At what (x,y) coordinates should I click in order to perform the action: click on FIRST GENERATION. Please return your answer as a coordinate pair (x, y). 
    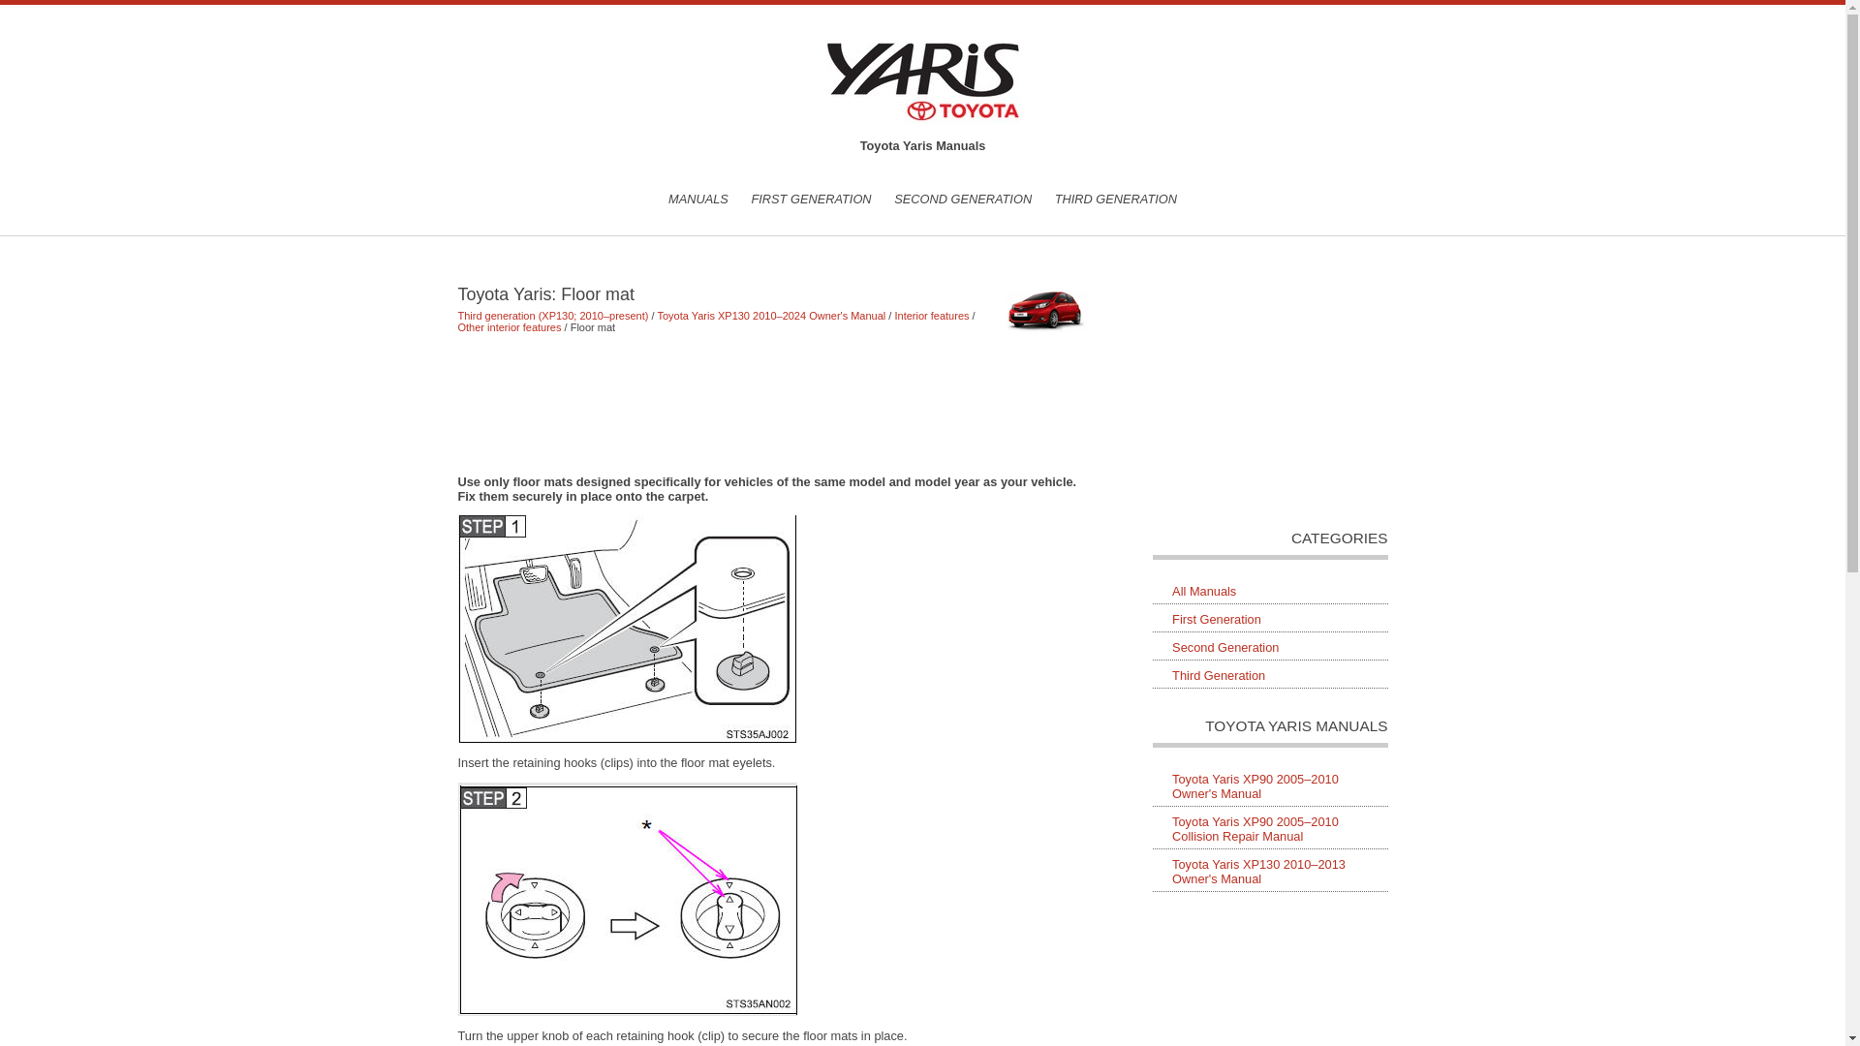
    Looking at the image, I should click on (810, 198).